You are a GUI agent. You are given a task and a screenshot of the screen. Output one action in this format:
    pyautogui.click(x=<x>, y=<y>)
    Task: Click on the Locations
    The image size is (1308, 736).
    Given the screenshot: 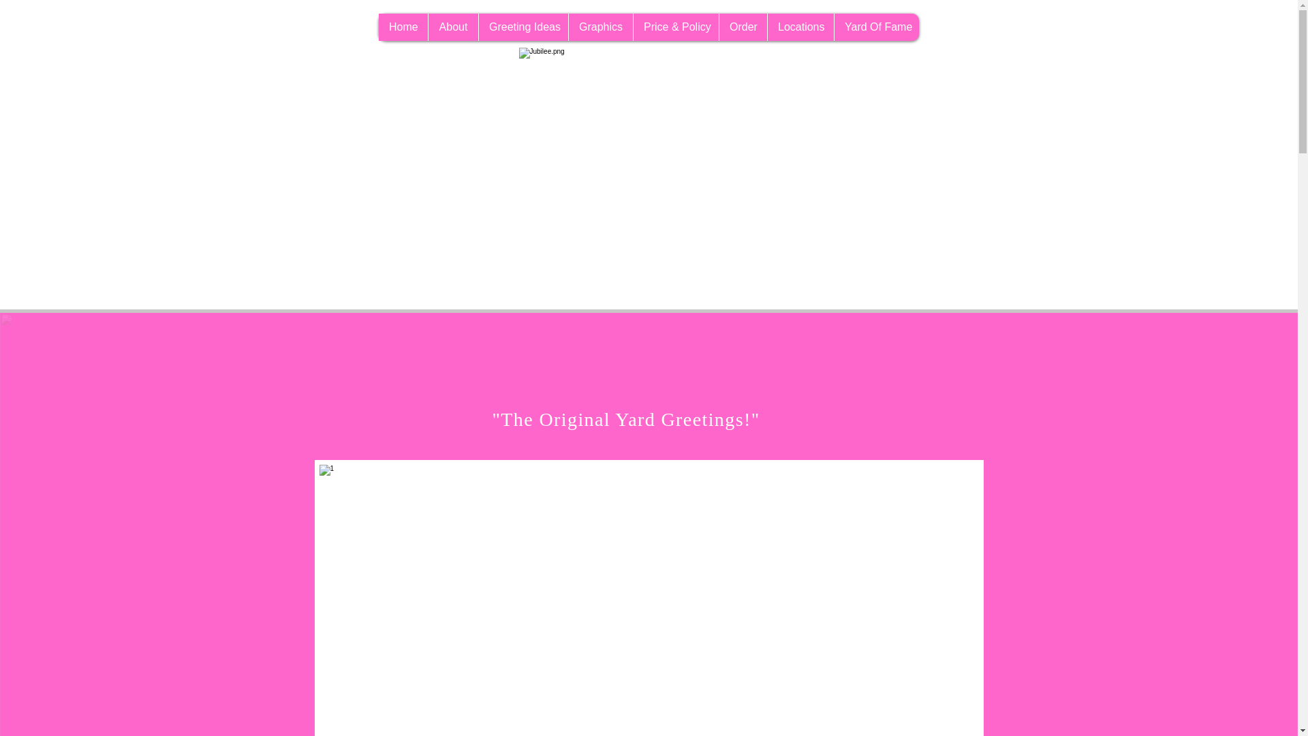 What is the action you would take?
    pyautogui.click(x=800, y=27)
    